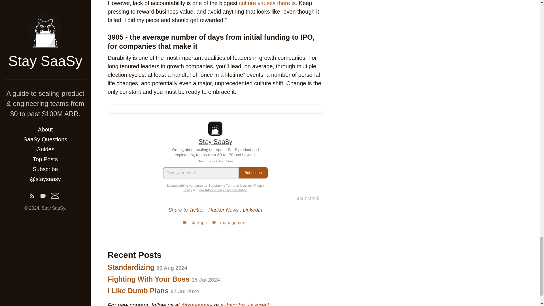 The image size is (544, 306). What do you see at coordinates (153, 291) in the screenshot?
I see `I Like Dumb Plans 07 Jul 2024` at bounding box center [153, 291].